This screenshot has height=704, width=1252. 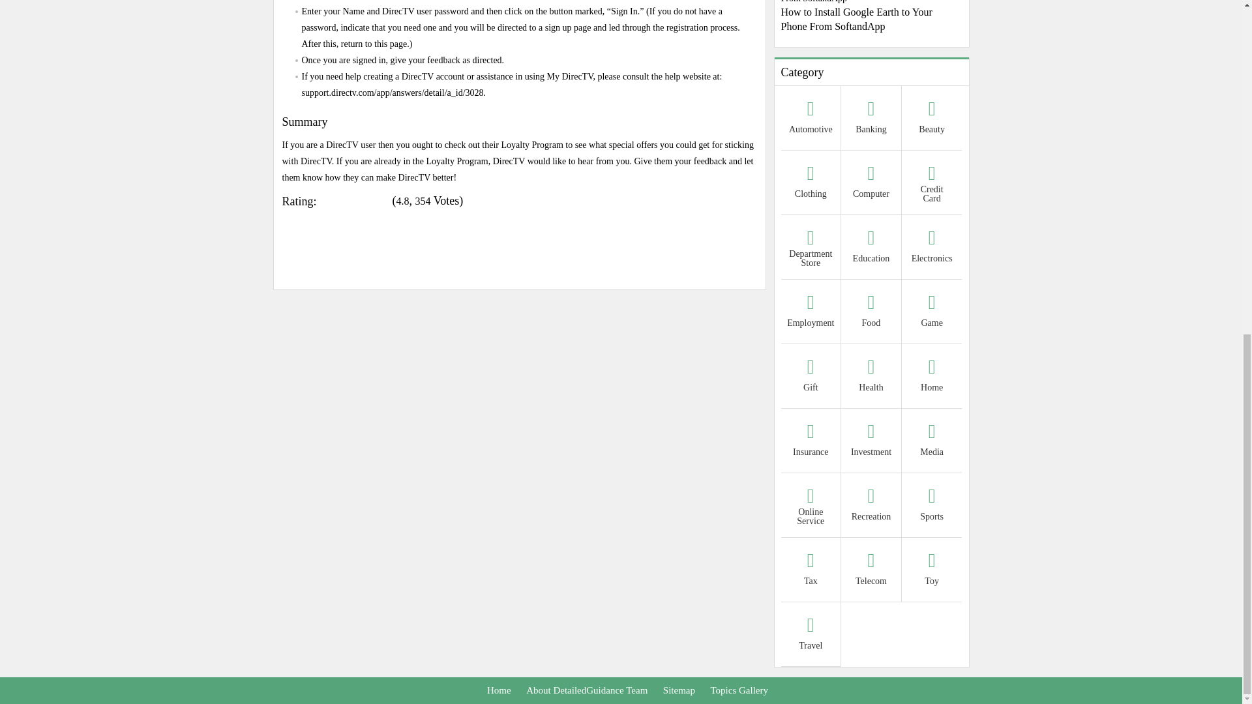 I want to click on Clothing, so click(x=811, y=184).